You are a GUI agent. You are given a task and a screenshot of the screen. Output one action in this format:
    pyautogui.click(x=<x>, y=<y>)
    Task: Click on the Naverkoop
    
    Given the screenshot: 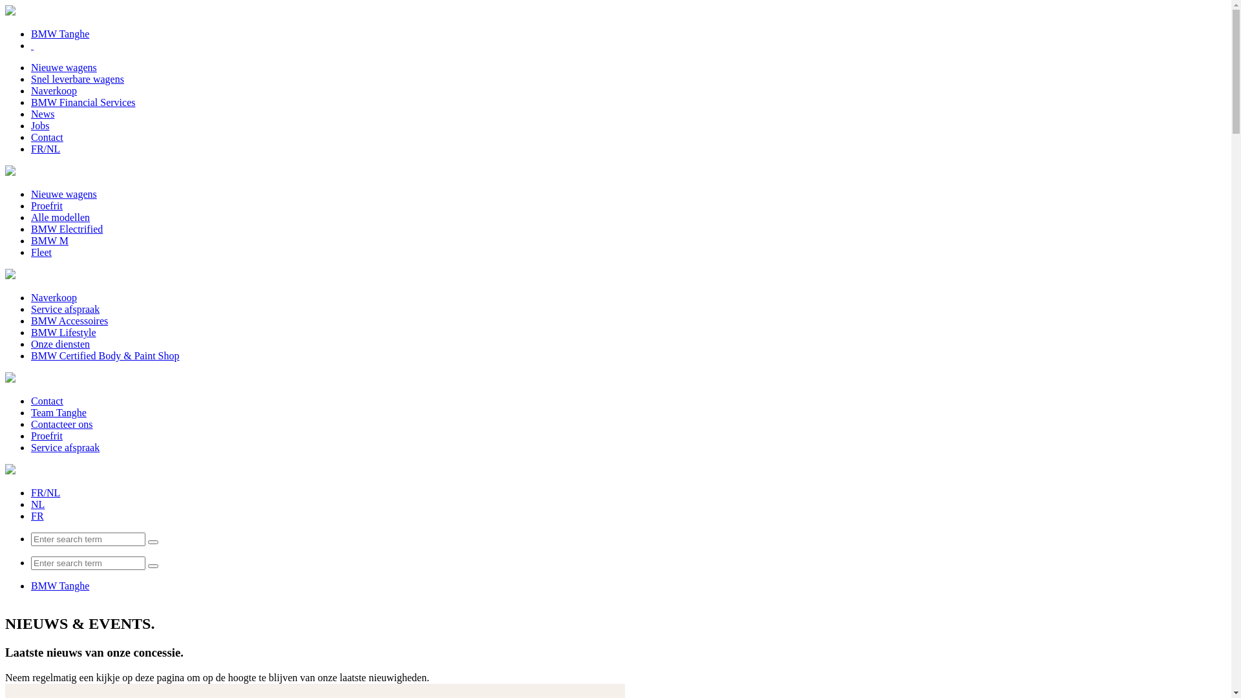 What is the action you would take?
    pyautogui.click(x=54, y=90)
    